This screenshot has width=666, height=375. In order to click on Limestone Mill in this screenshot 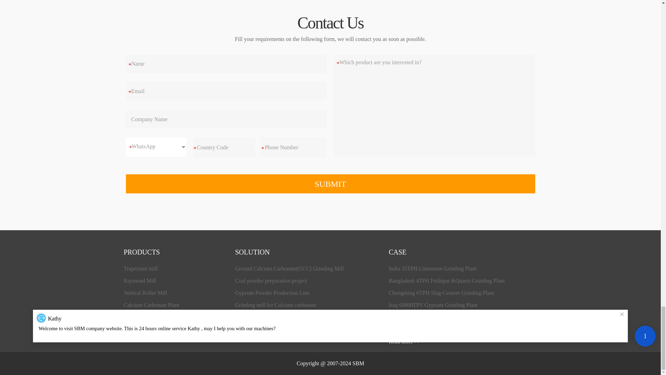, I will do `click(140, 317)`.